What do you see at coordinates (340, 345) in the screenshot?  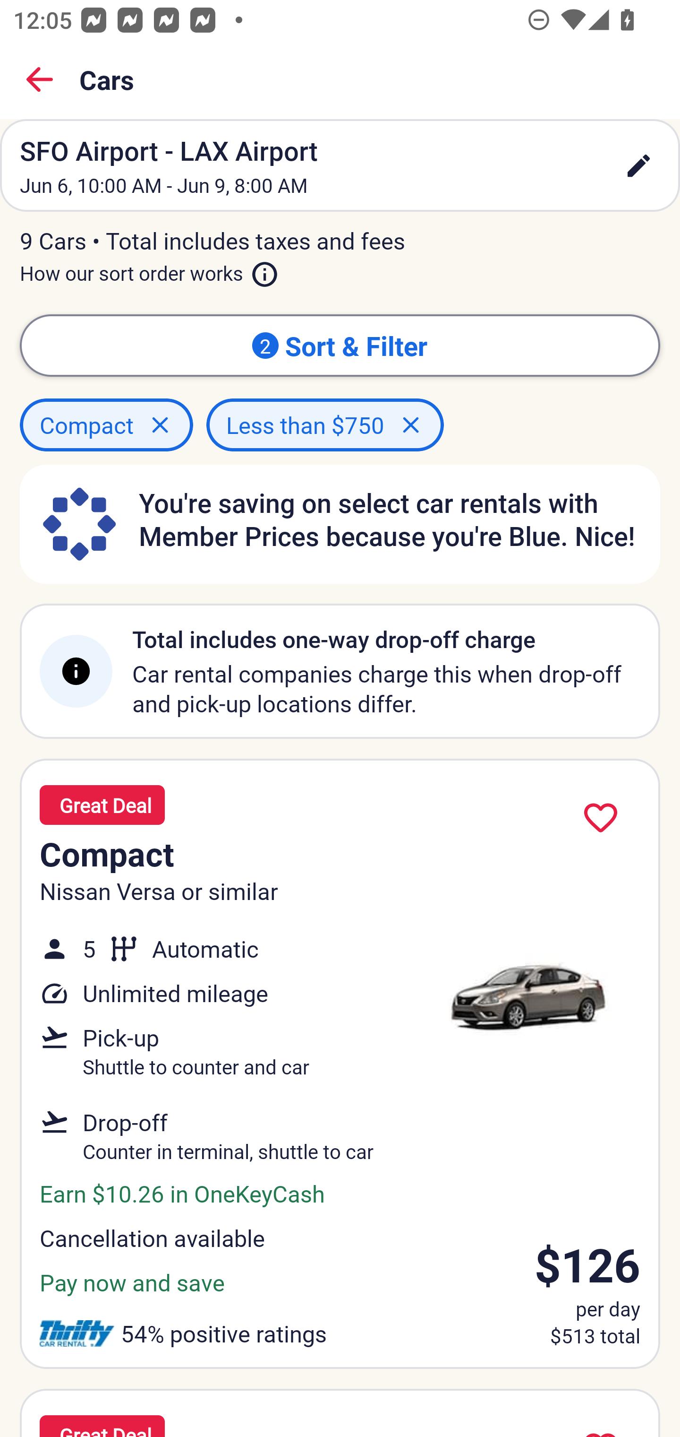 I see `2 Sort & Filter` at bounding box center [340, 345].